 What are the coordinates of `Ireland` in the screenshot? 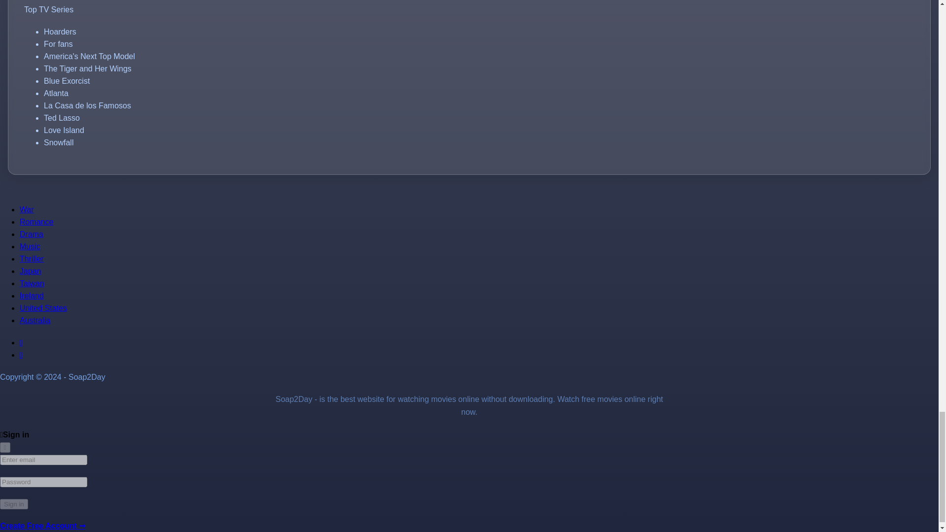 It's located at (32, 296).